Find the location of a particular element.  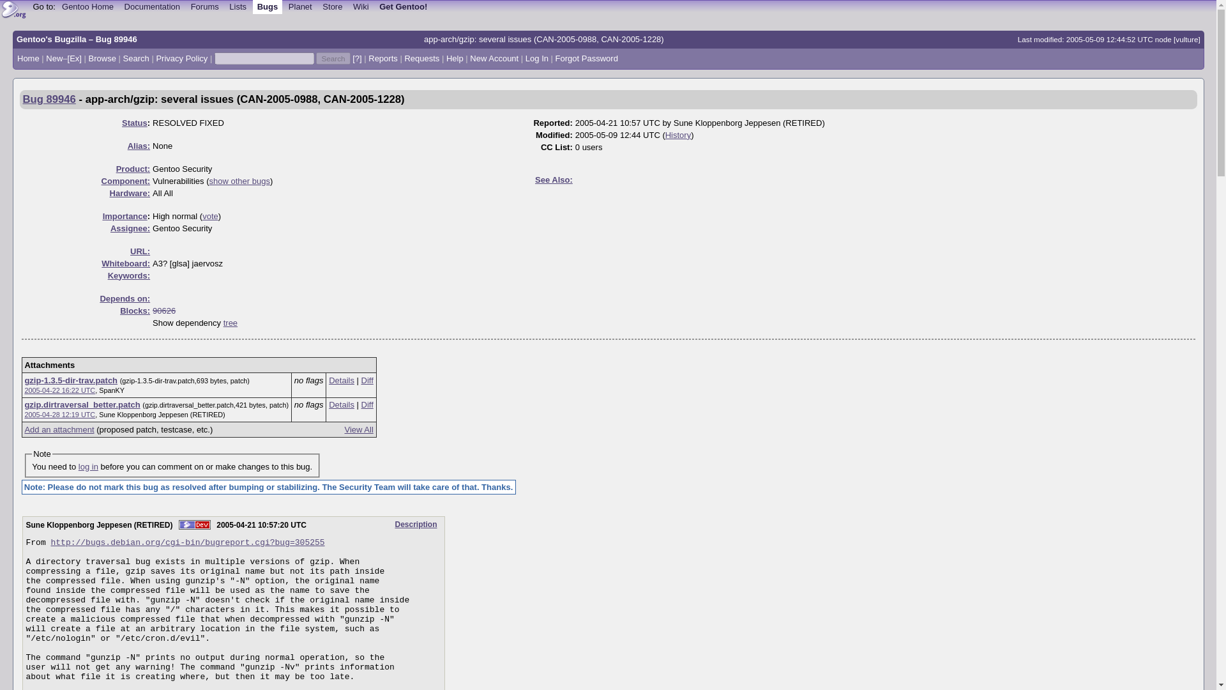

Status is located at coordinates (134, 121).